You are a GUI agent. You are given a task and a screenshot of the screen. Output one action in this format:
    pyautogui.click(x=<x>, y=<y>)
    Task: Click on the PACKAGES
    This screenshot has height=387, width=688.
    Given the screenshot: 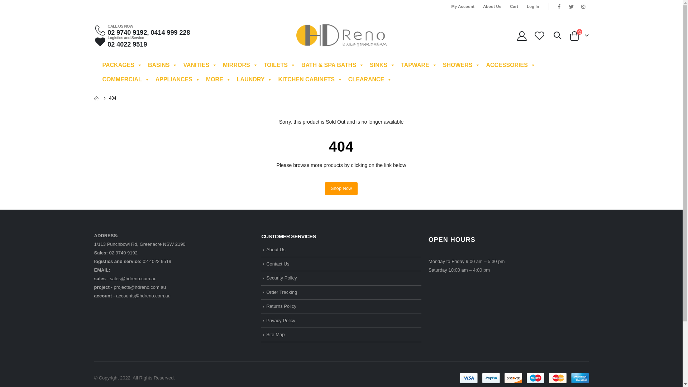 What is the action you would take?
    pyautogui.click(x=123, y=65)
    